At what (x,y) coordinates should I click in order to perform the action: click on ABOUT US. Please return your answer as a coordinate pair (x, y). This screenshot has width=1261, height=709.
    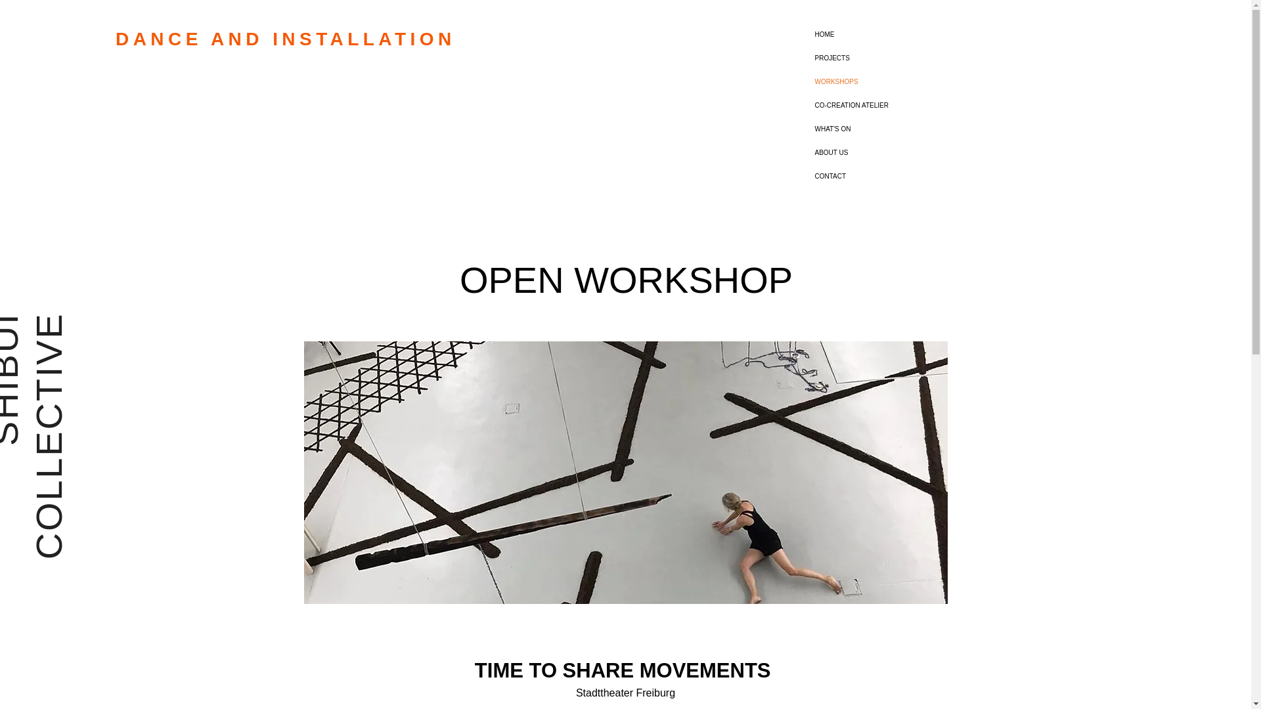
    Looking at the image, I should click on (878, 152).